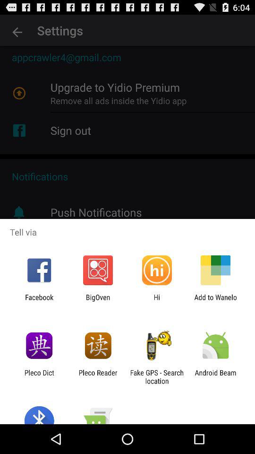 The width and height of the screenshot is (255, 454). What do you see at coordinates (215, 301) in the screenshot?
I see `open add to wanelo item` at bounding box center [215, 301].